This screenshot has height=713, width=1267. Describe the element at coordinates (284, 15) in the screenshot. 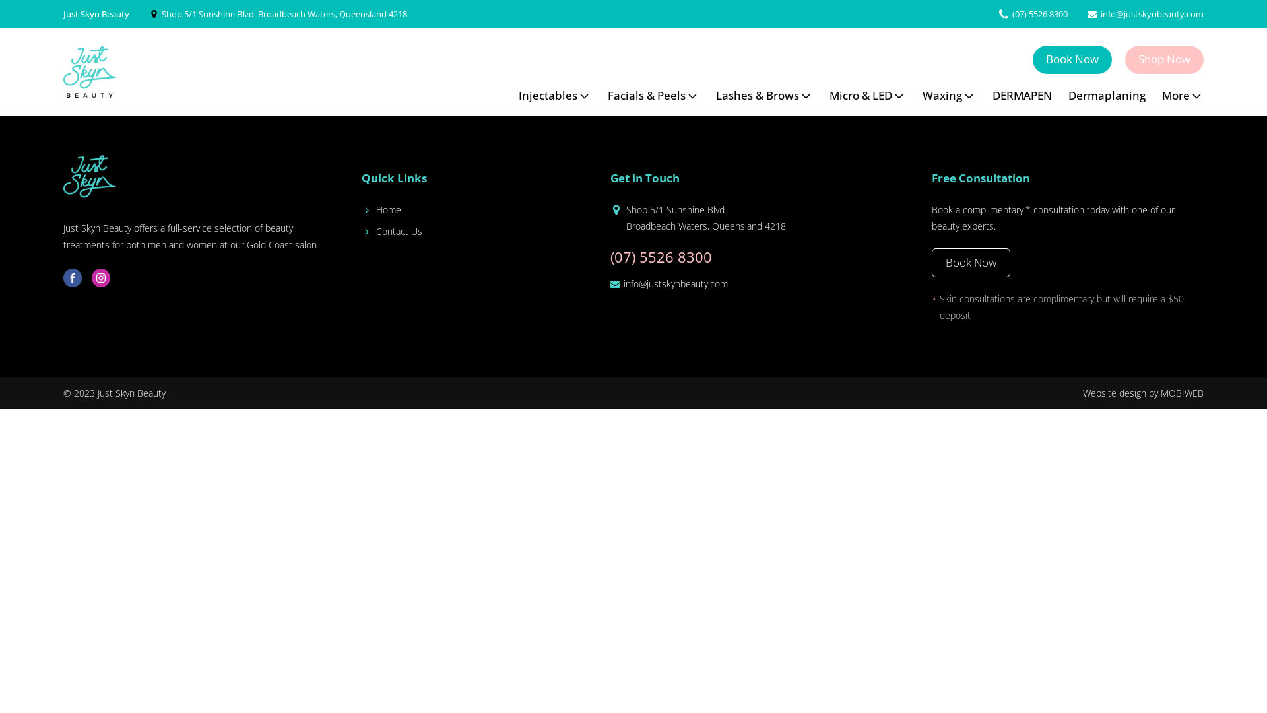

I see `Shop 5/1 Sunshine Blvd. Broadbeach Waters, Queensland 4218` at that location.